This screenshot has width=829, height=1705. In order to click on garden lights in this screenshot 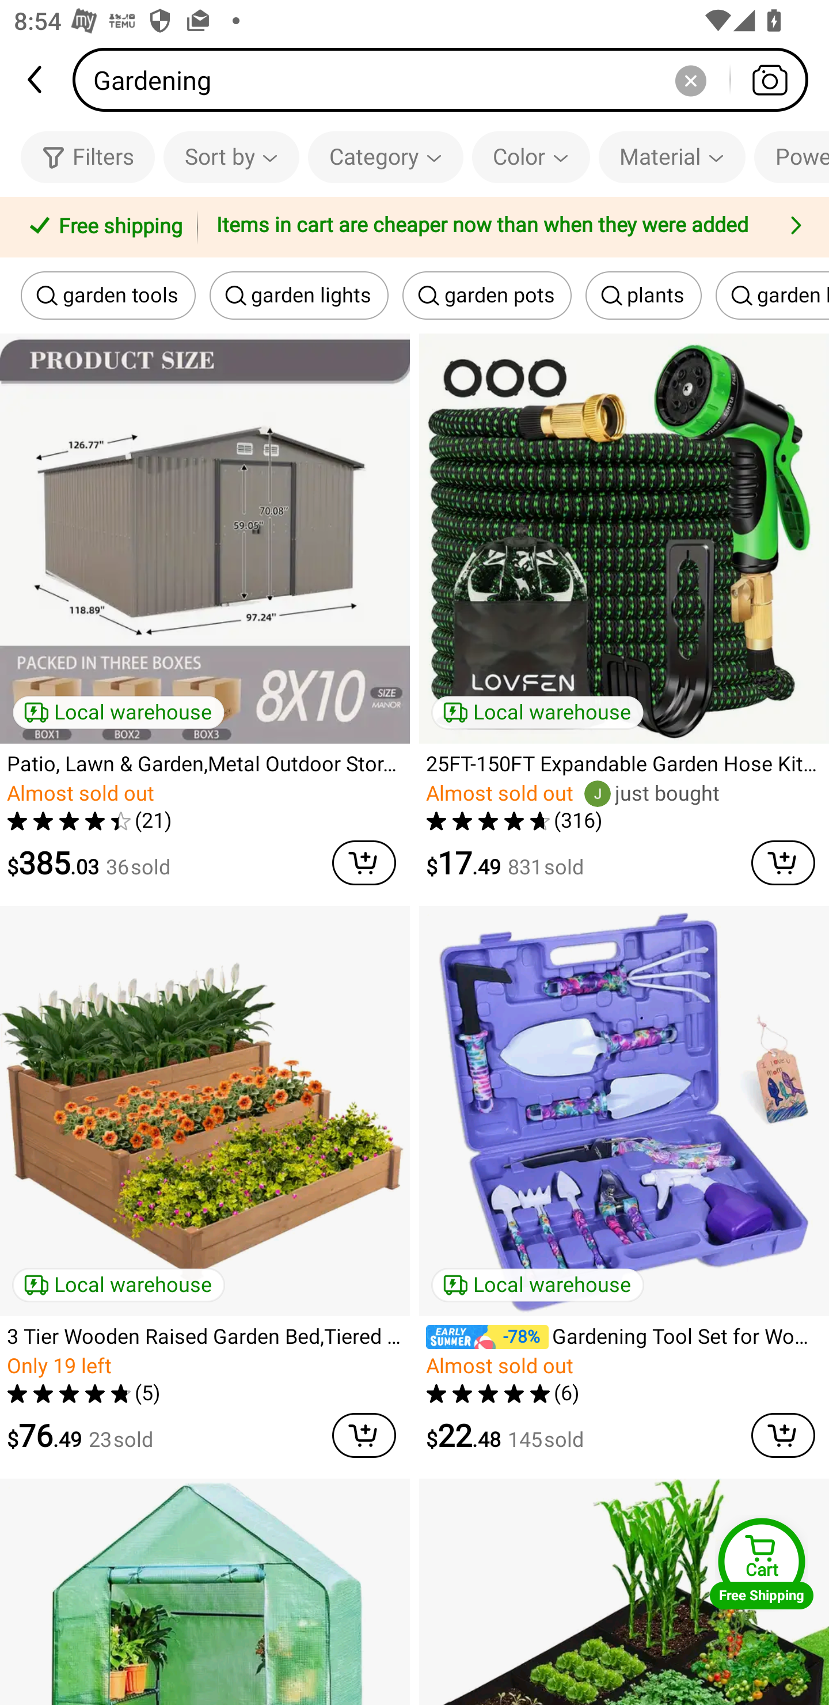, I will do `click(299, 295)`.